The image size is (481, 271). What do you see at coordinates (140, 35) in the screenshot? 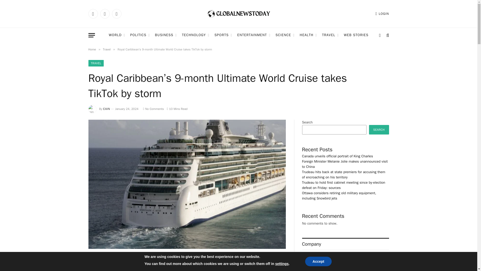
I see `POLITICS` at bounding box center [140, 35].